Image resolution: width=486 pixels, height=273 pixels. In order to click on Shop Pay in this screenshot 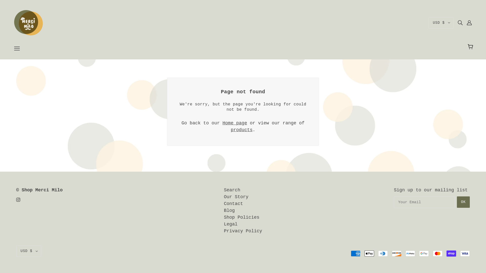, I will do `click(451, 254)`.